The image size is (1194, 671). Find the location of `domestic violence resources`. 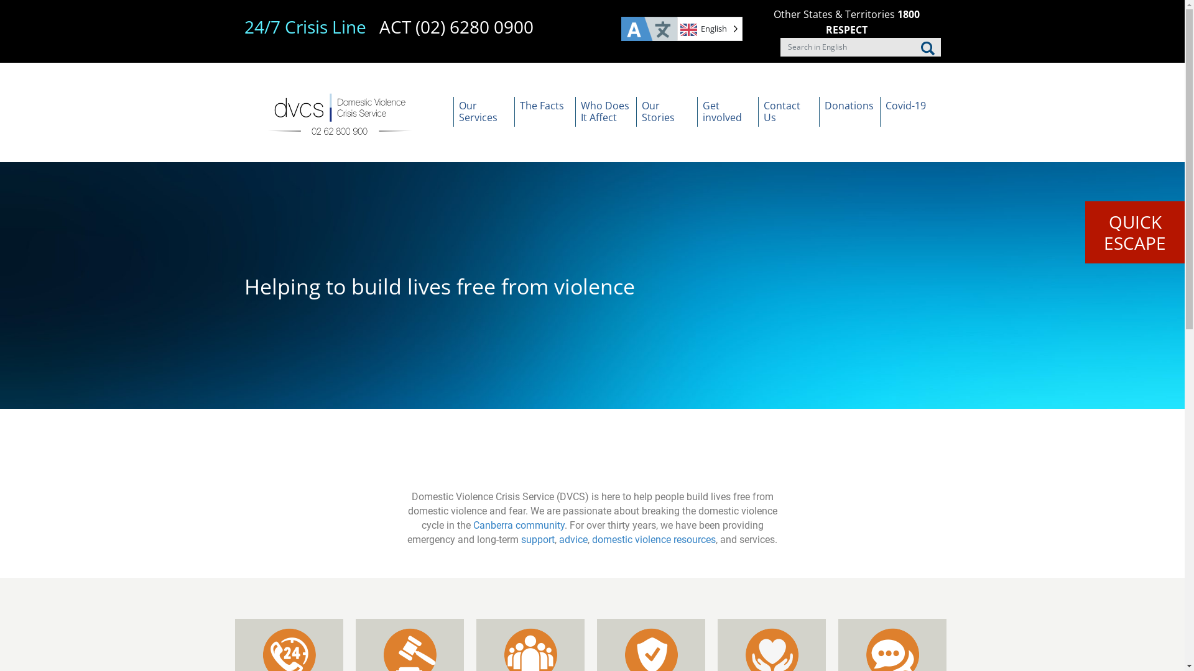

domestic violence resources is located at coordinates (654, 539).